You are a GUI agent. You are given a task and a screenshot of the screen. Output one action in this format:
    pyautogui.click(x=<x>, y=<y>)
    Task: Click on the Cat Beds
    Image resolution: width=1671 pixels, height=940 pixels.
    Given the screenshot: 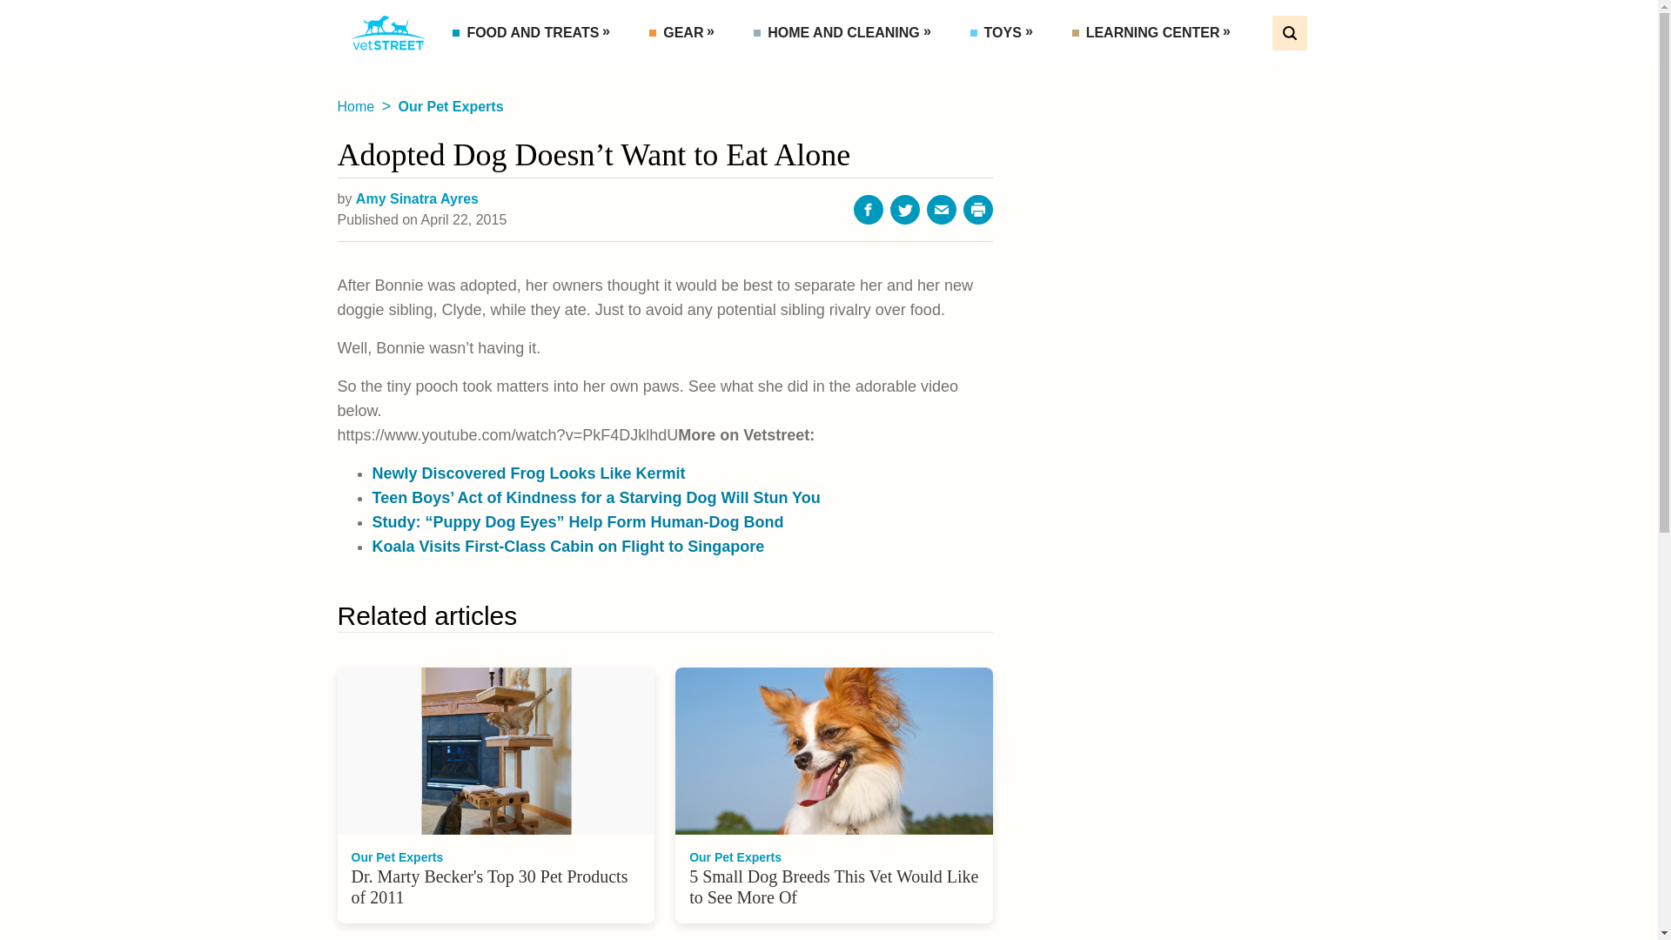 What is the action you would take?
    pyautogui.click(x=826, y=71)
    